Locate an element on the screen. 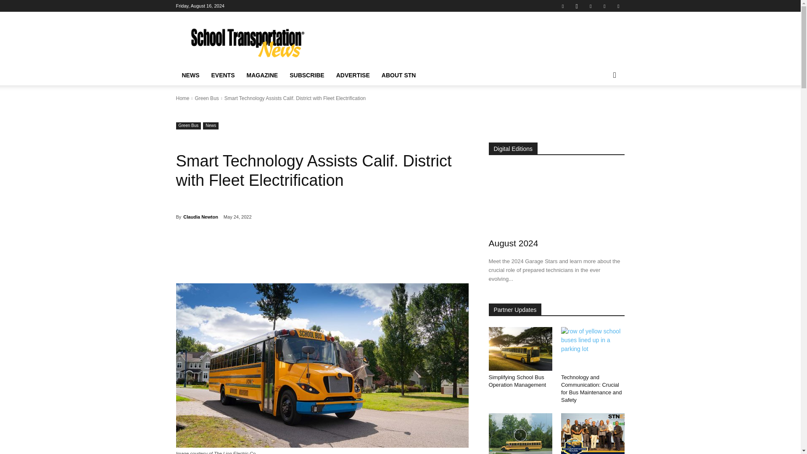  Youtube is located at coordinates (618, 6).